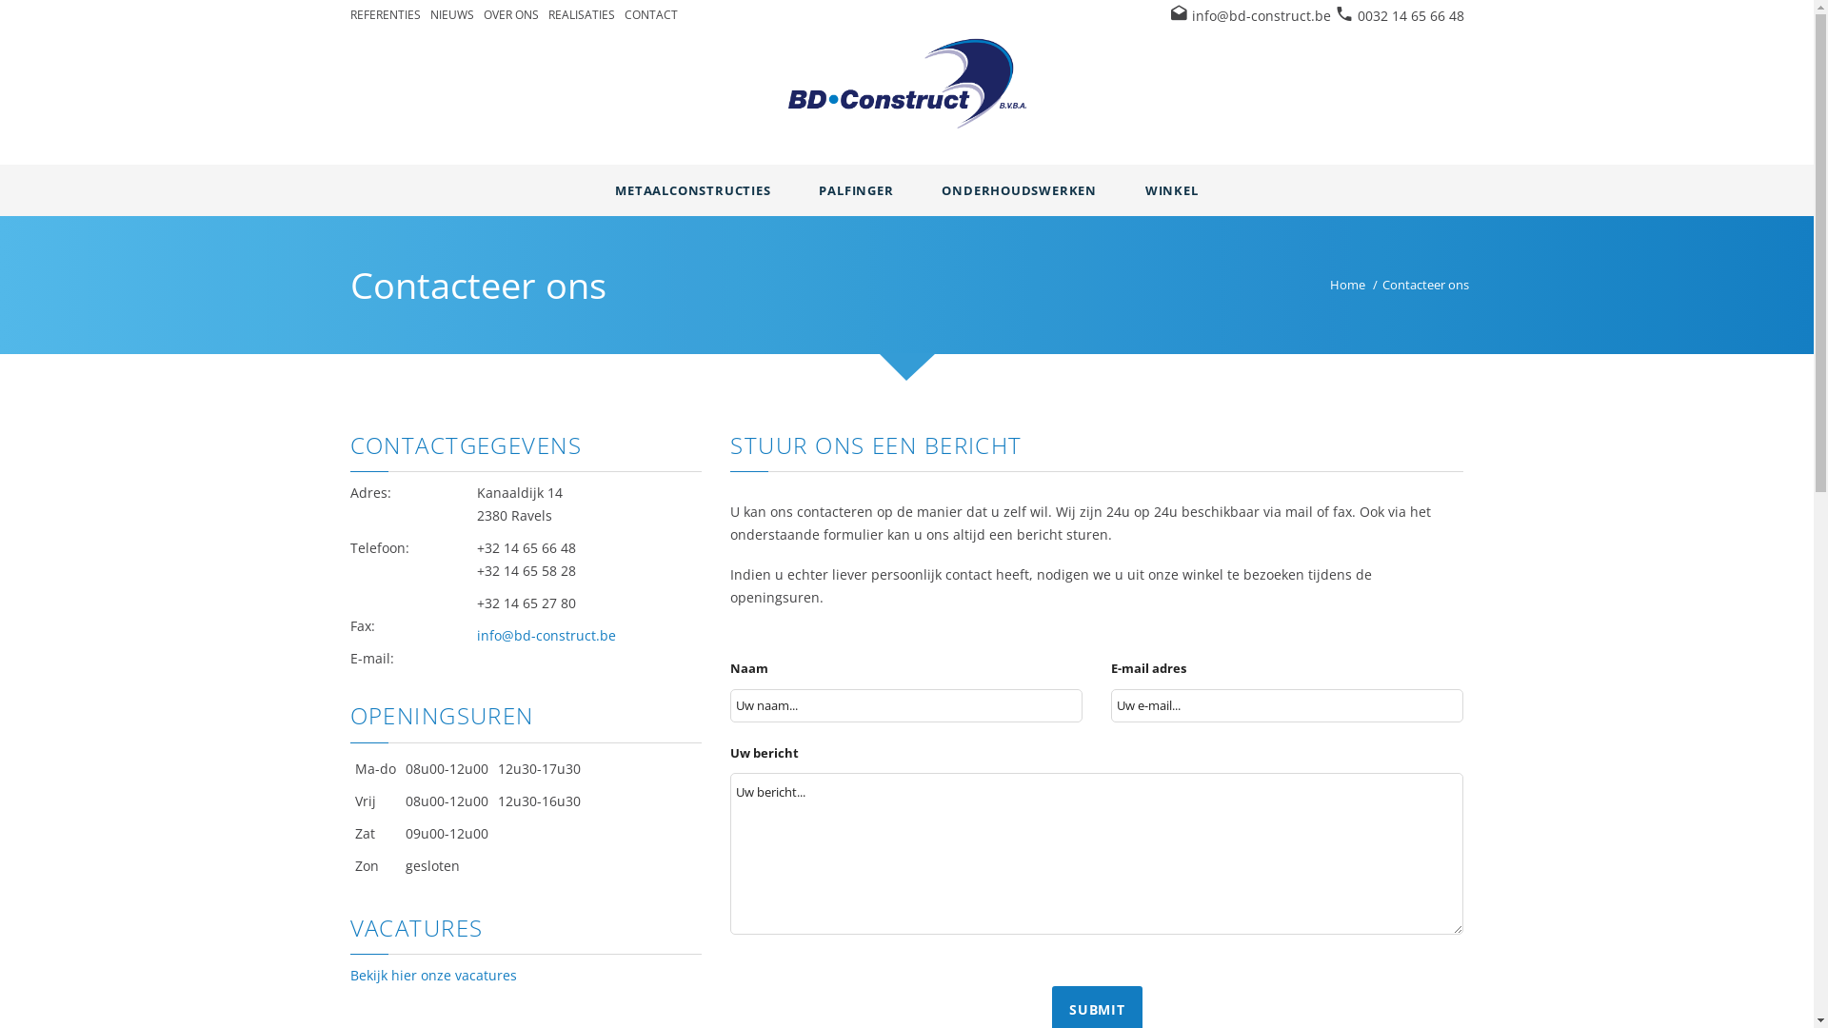 This screenshot has height=1028, width=1828. What do you see at coordinates (582, 15) in the screenshot?
I see `REALISATIES` at bounding box center [582, 15].